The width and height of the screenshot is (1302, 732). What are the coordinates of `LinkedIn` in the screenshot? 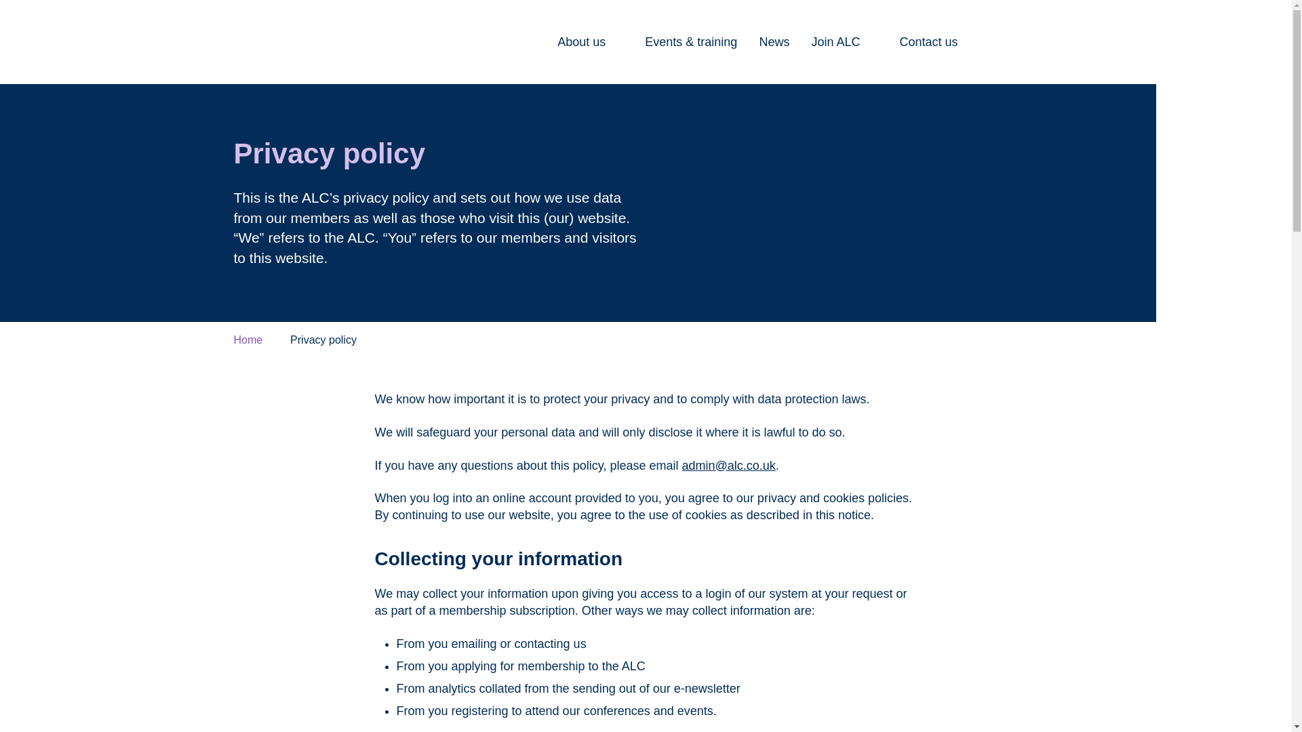 It's located at (1020, 42).